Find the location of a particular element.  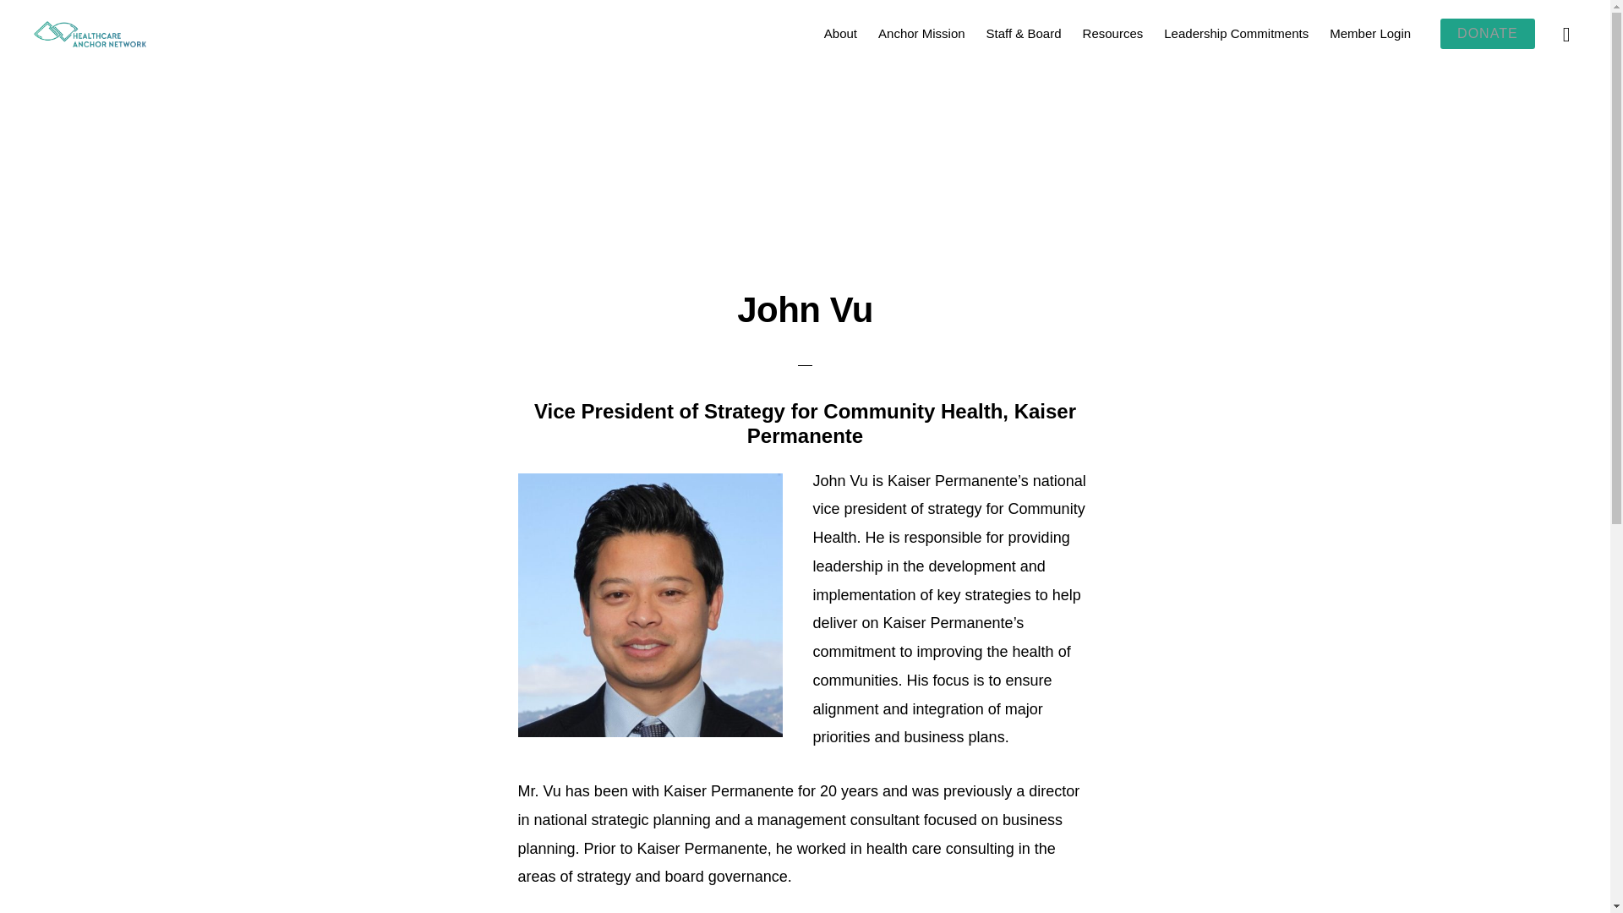

Leadership Commitments is located at coordinates (1236, 32).